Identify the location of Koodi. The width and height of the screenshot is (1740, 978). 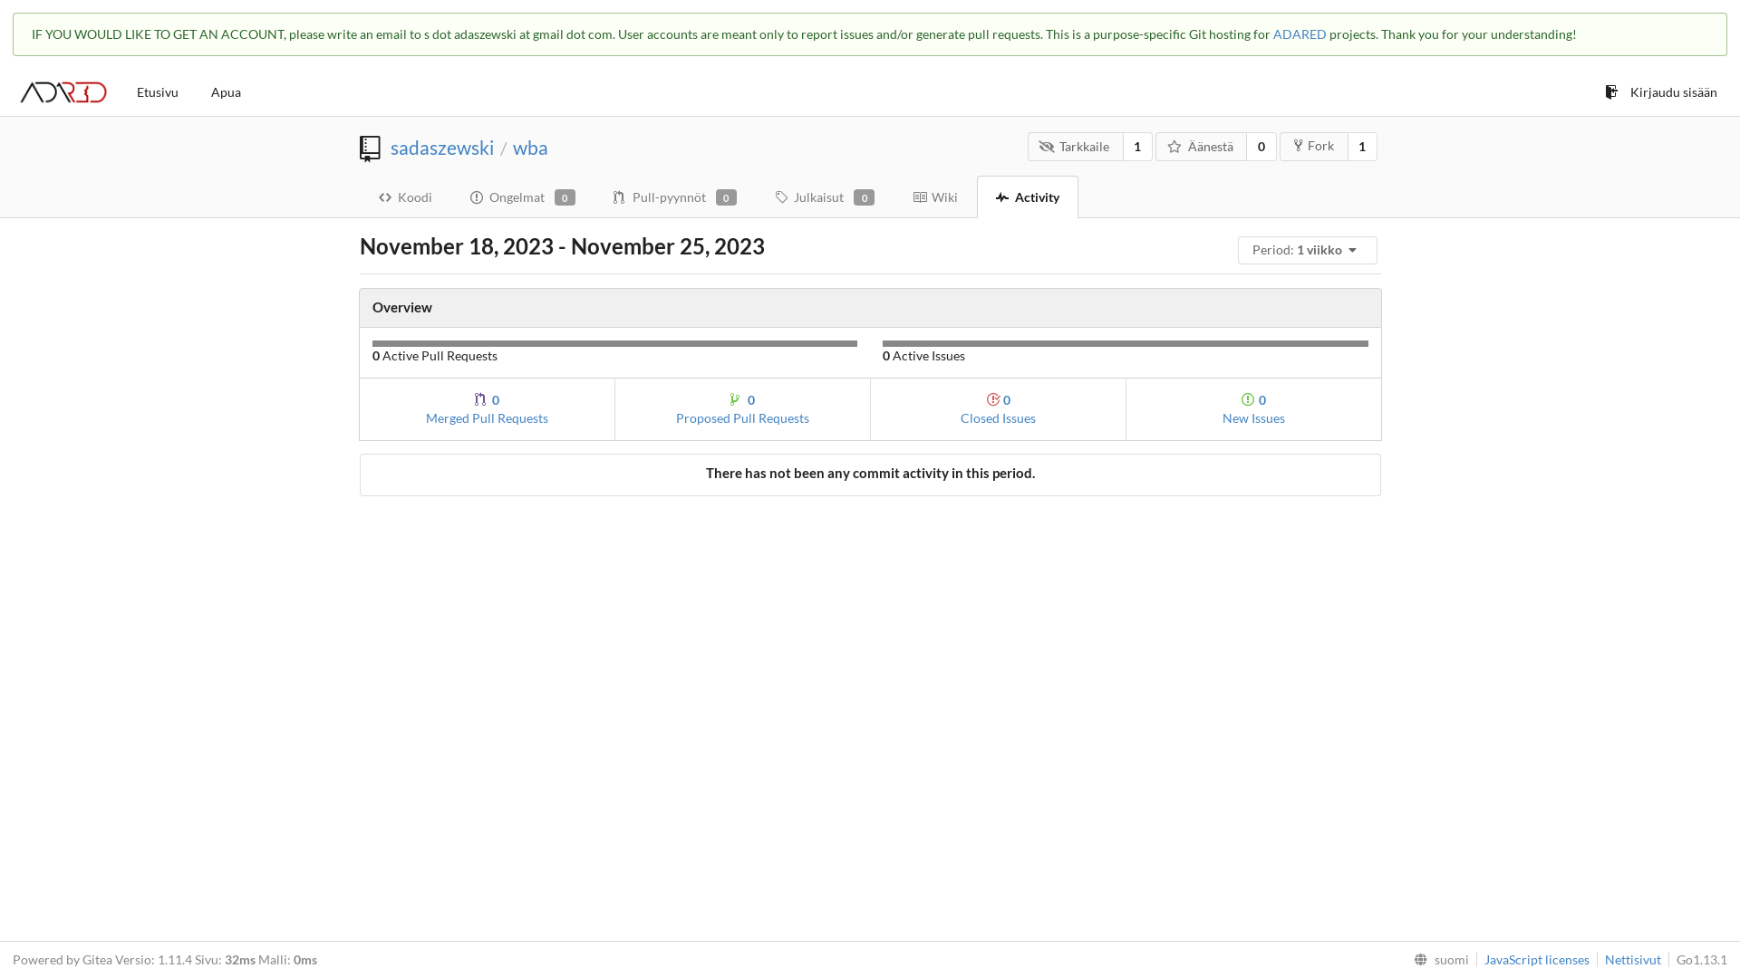
(404, 197).